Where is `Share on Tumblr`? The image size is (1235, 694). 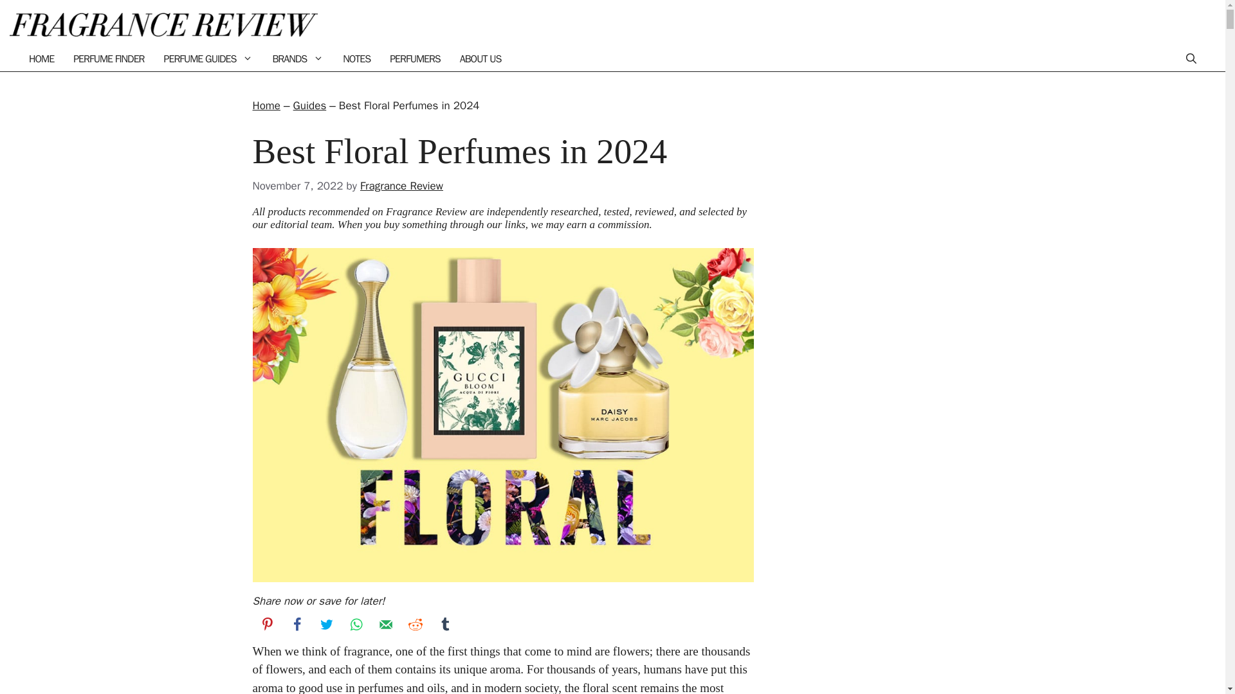
Share on Tumblr is located at coordinates (444, 625).